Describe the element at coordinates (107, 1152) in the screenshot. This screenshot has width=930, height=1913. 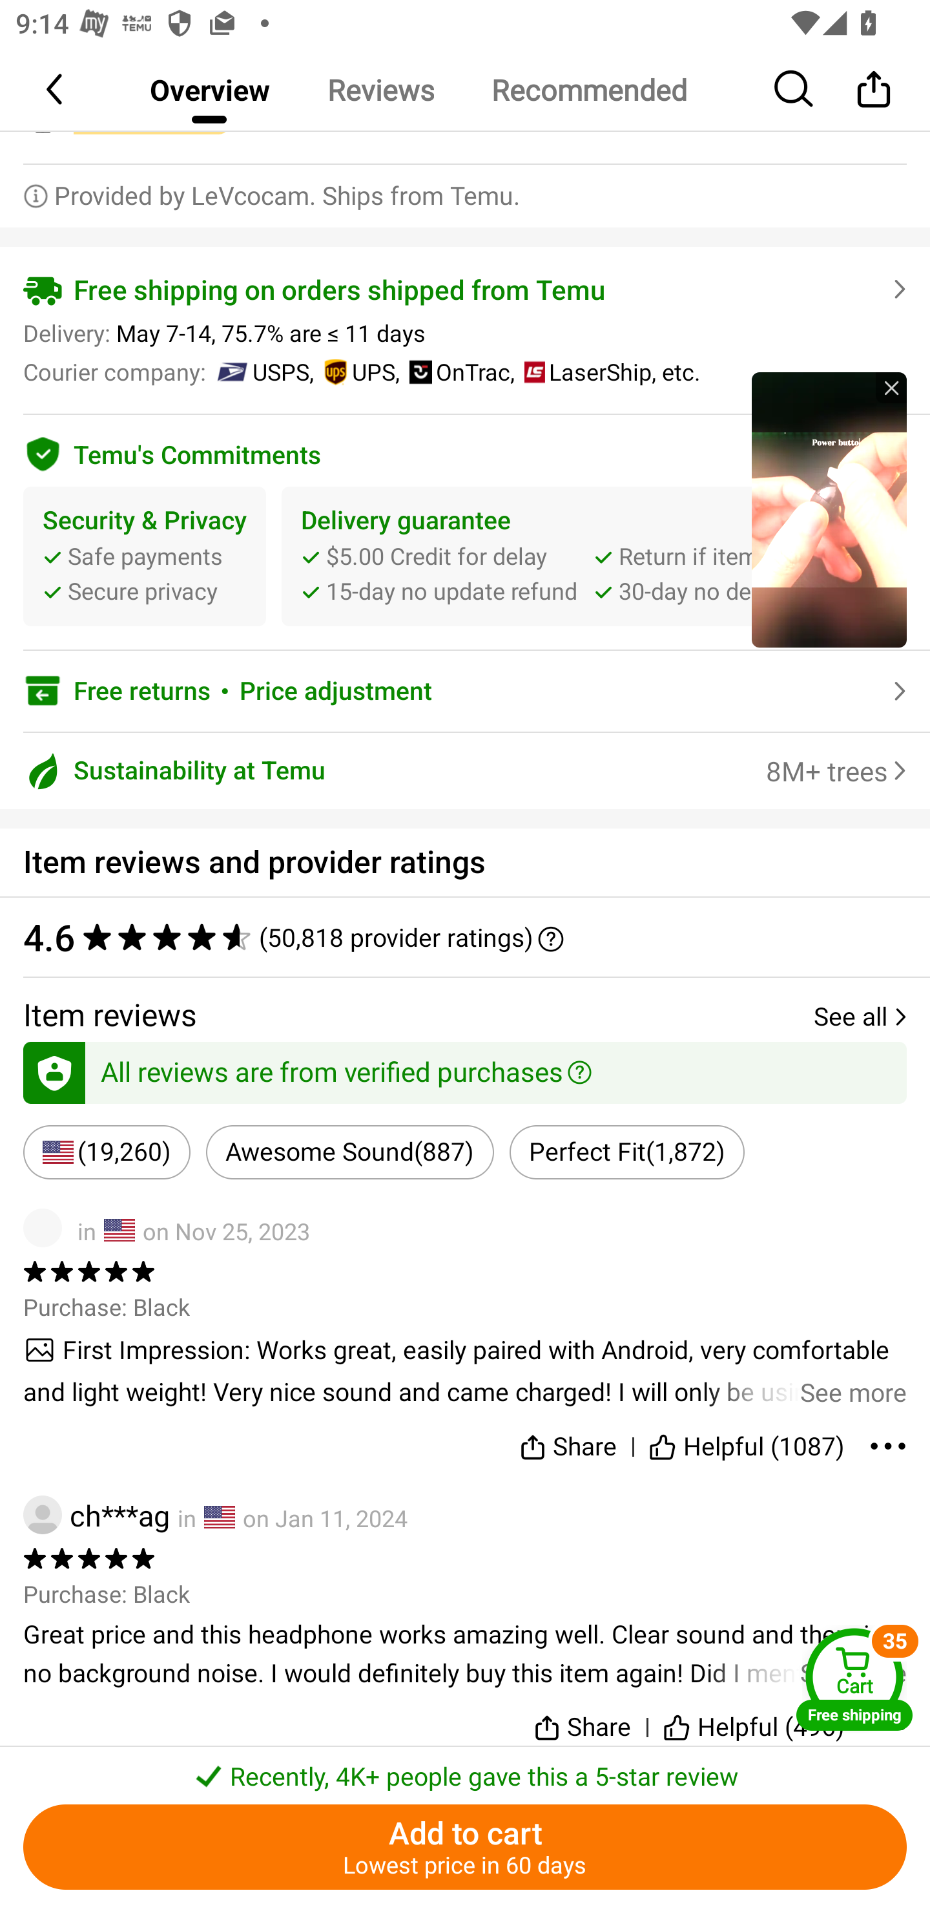
I see `(19,260)` at that location.